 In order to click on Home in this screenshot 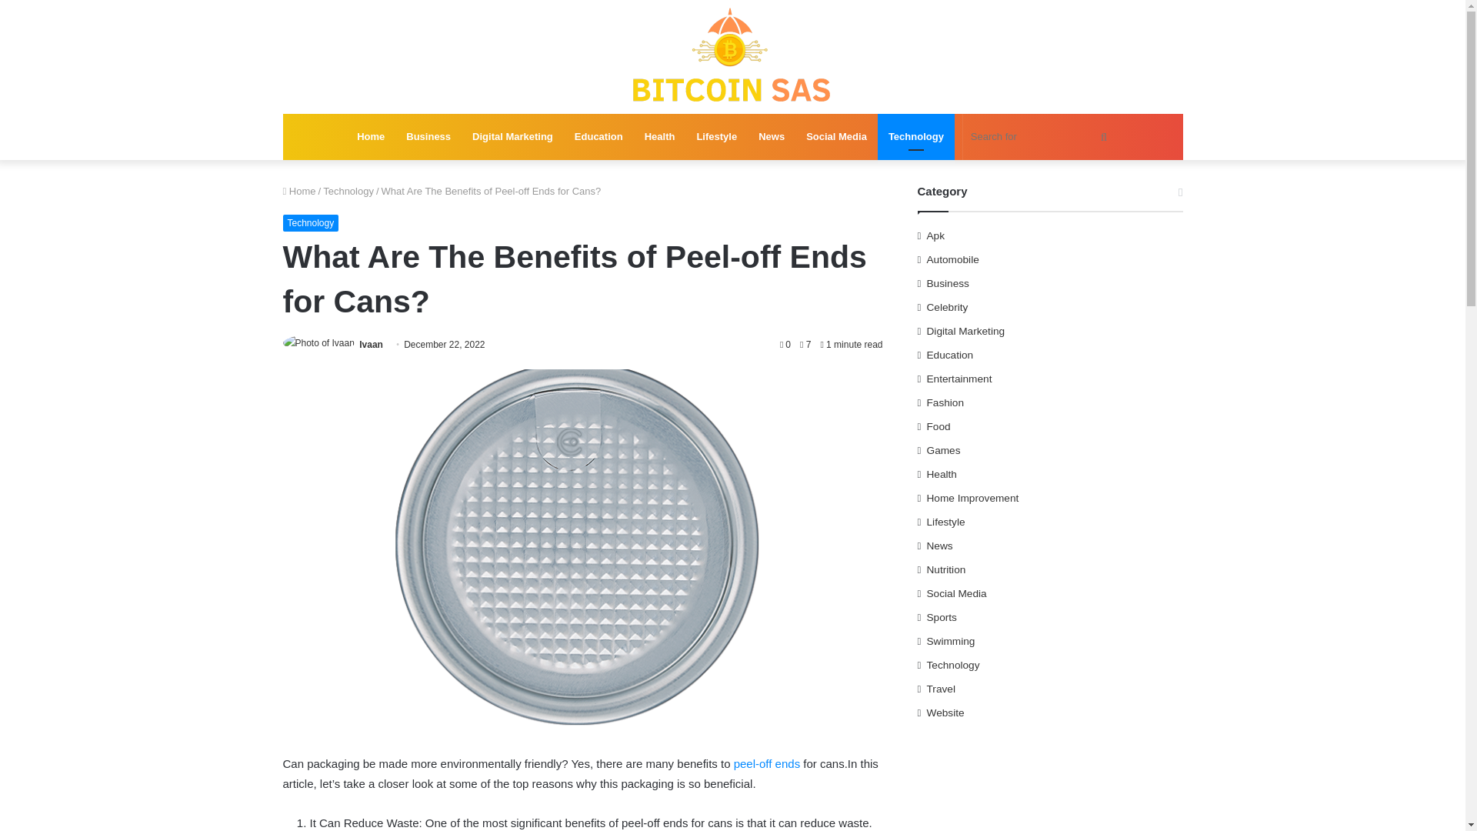, I will do `click(299, 191)`.